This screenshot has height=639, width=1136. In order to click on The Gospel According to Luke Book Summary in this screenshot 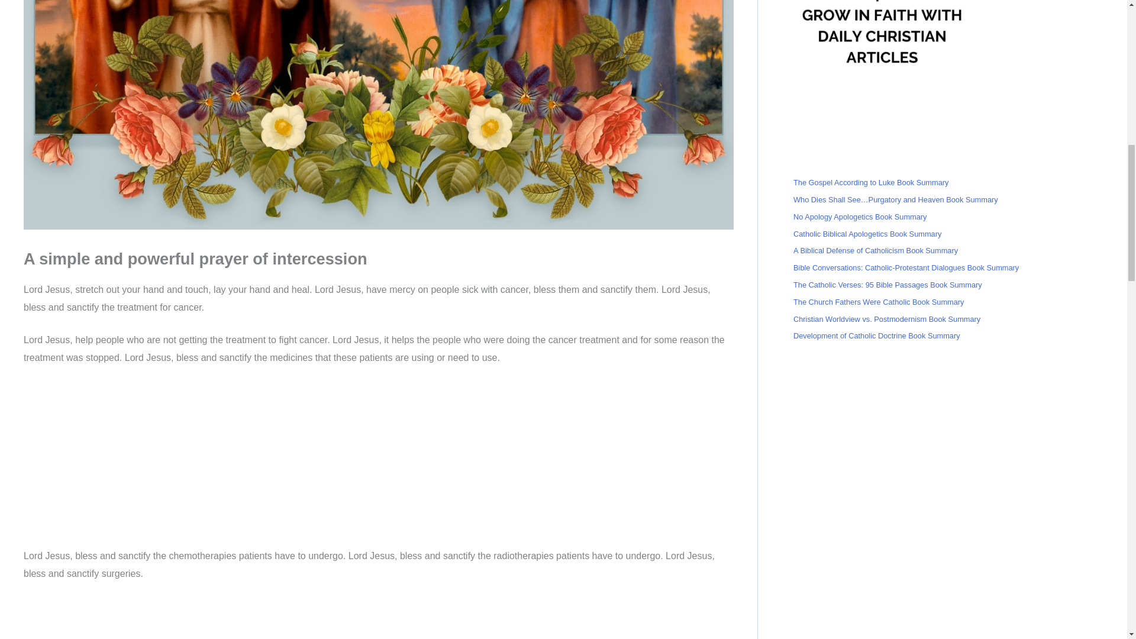, I will do `click(871, 182)`.